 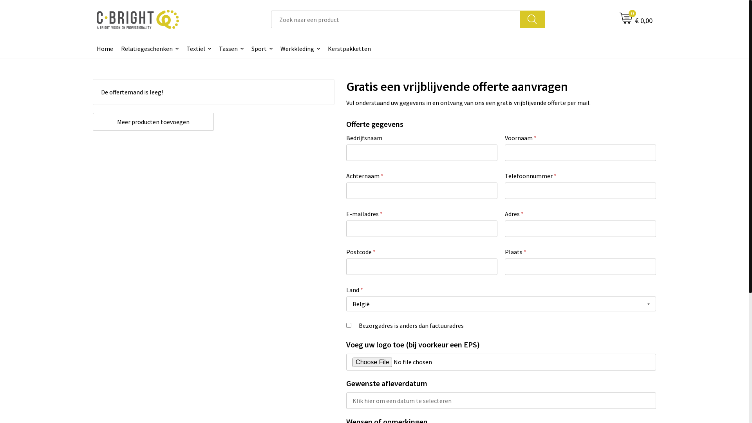 What do you see at coordinates (300, 49) in the screenshot?
I see `Werkkleding` at bounding box center [300, 49].